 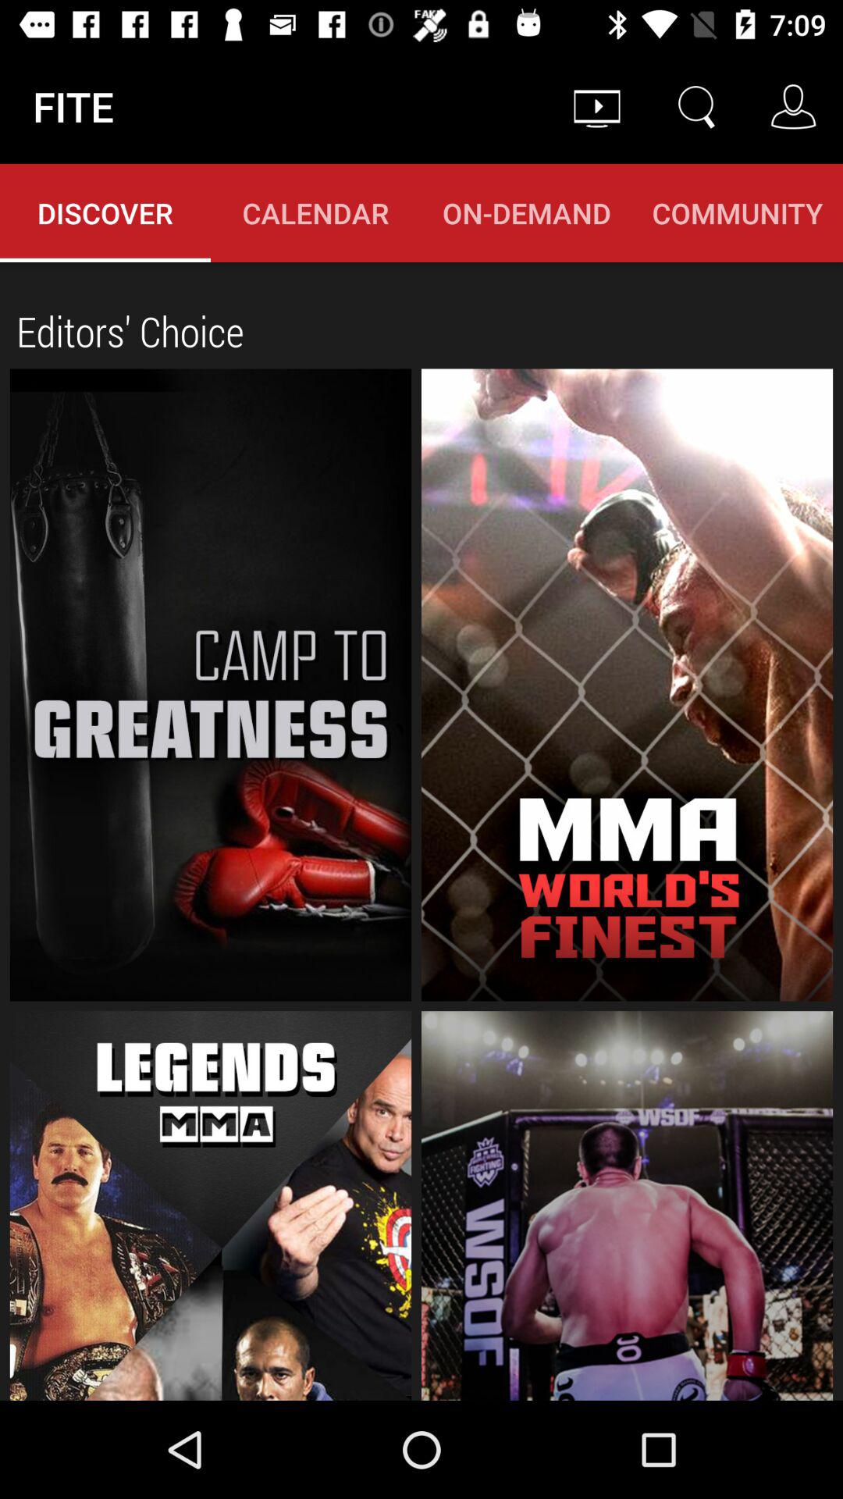 I want to click on select the item above on-demand, so click(x=596, y=106).